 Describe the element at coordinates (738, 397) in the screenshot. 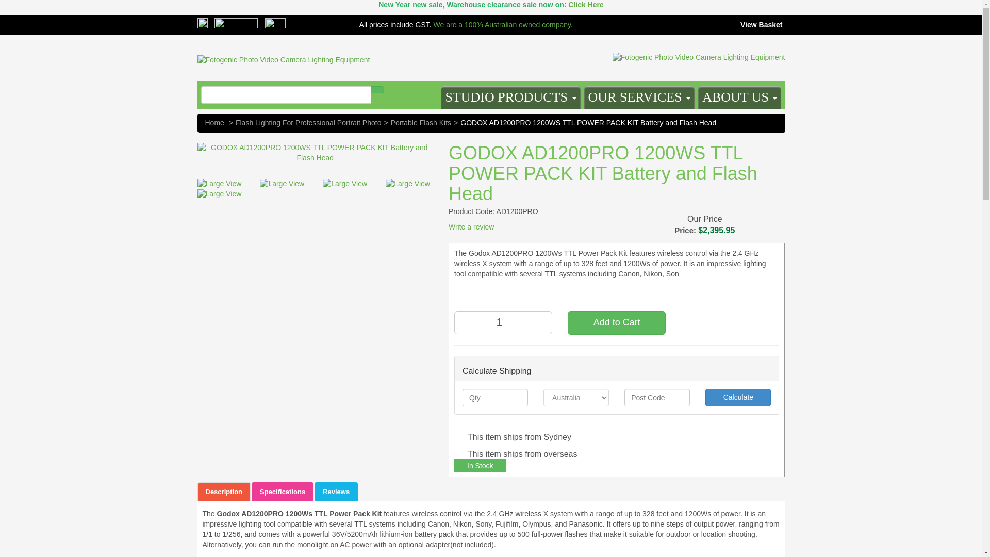

I see `Calculate` at that location.